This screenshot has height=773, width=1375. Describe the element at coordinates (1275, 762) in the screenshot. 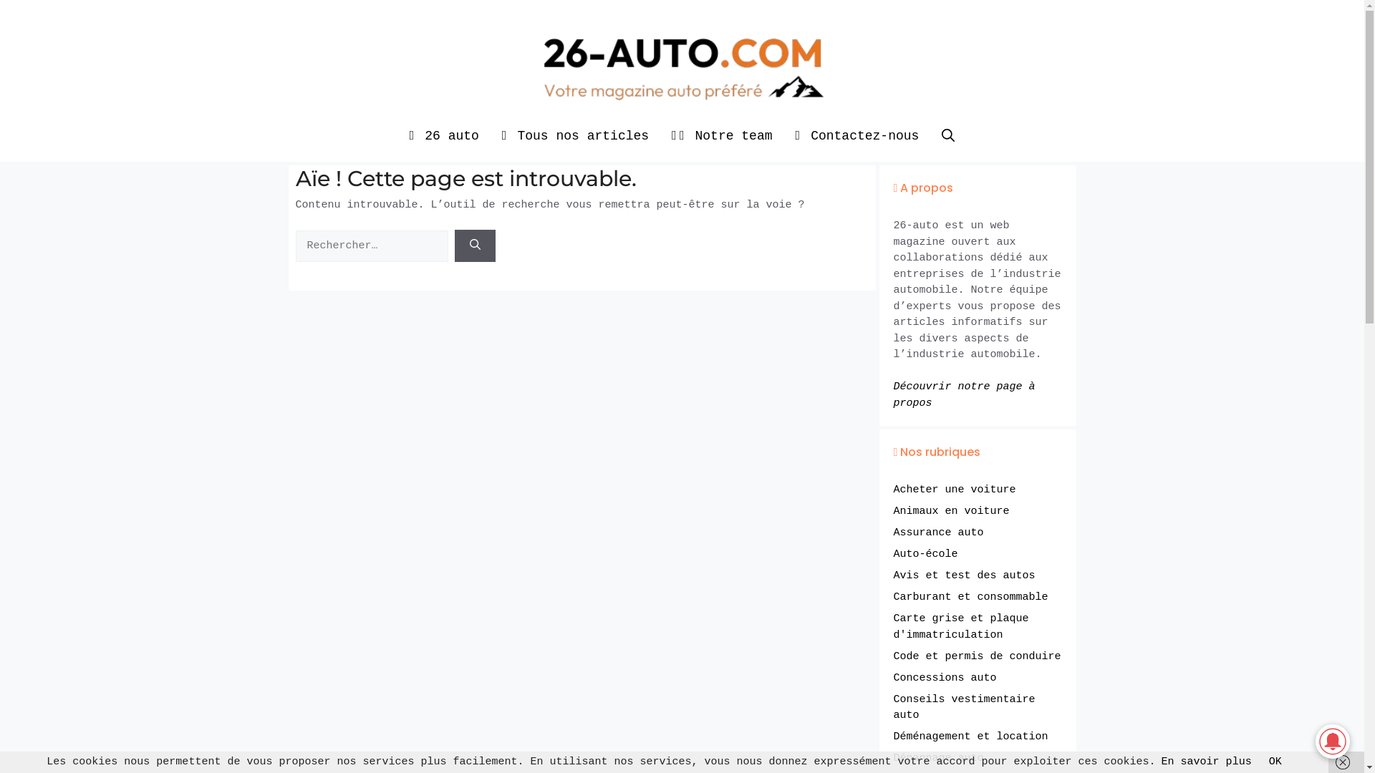

I see `OK` at that location.